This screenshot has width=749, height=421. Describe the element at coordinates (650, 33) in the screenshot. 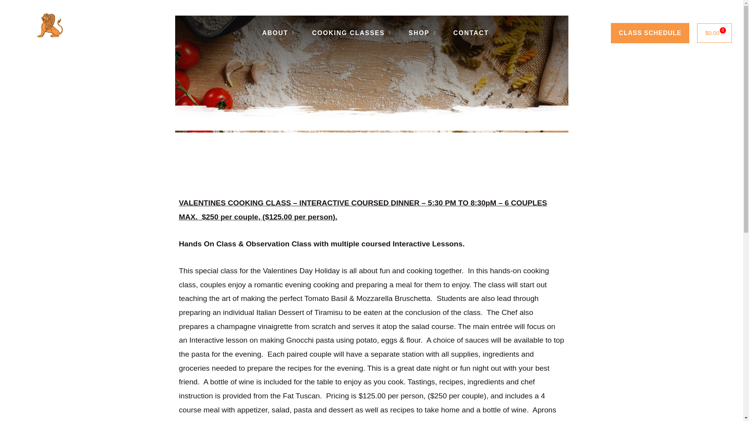

I see `CLASS SCHEDULE` at that location.